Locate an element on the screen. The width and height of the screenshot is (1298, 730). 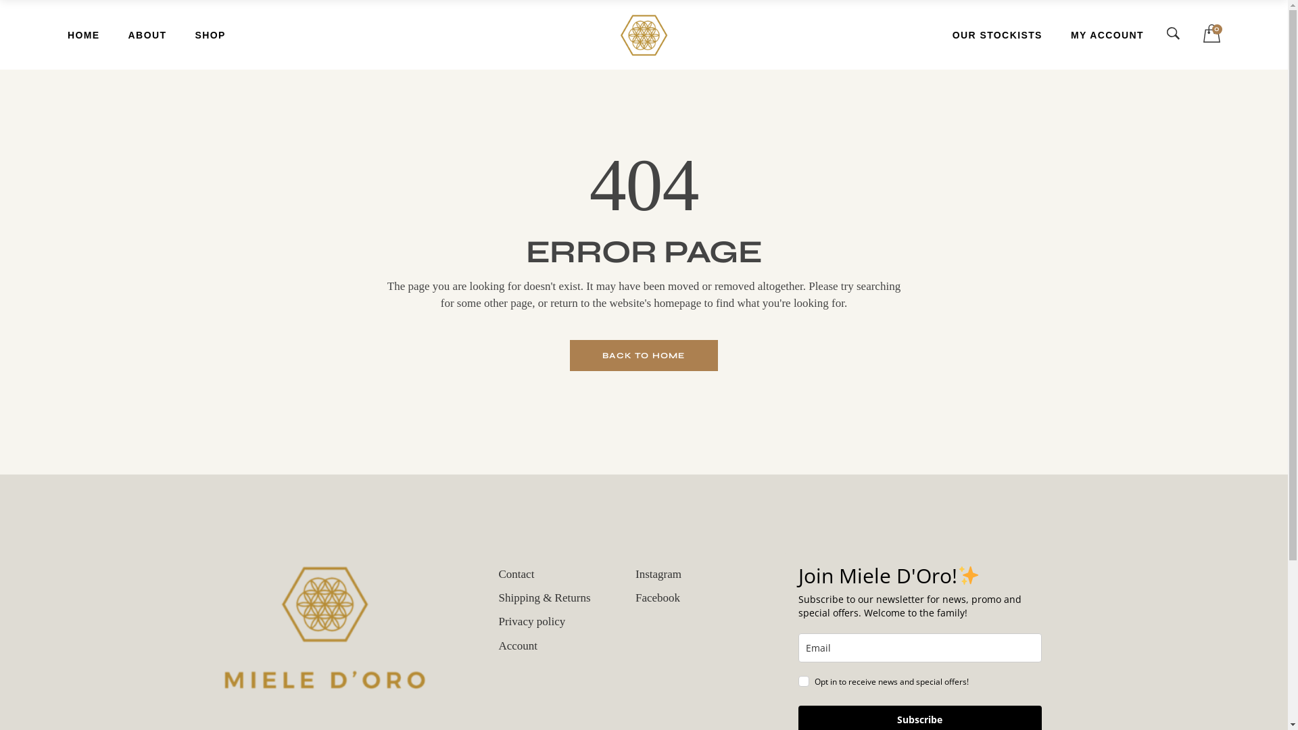
Instagram is located at coordinates (658, 575).